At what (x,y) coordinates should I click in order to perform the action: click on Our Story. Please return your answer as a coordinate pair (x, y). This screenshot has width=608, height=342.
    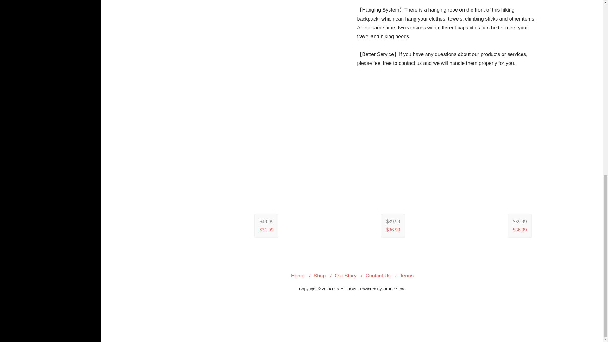
    Looking at the image, I should click on (345, 275).